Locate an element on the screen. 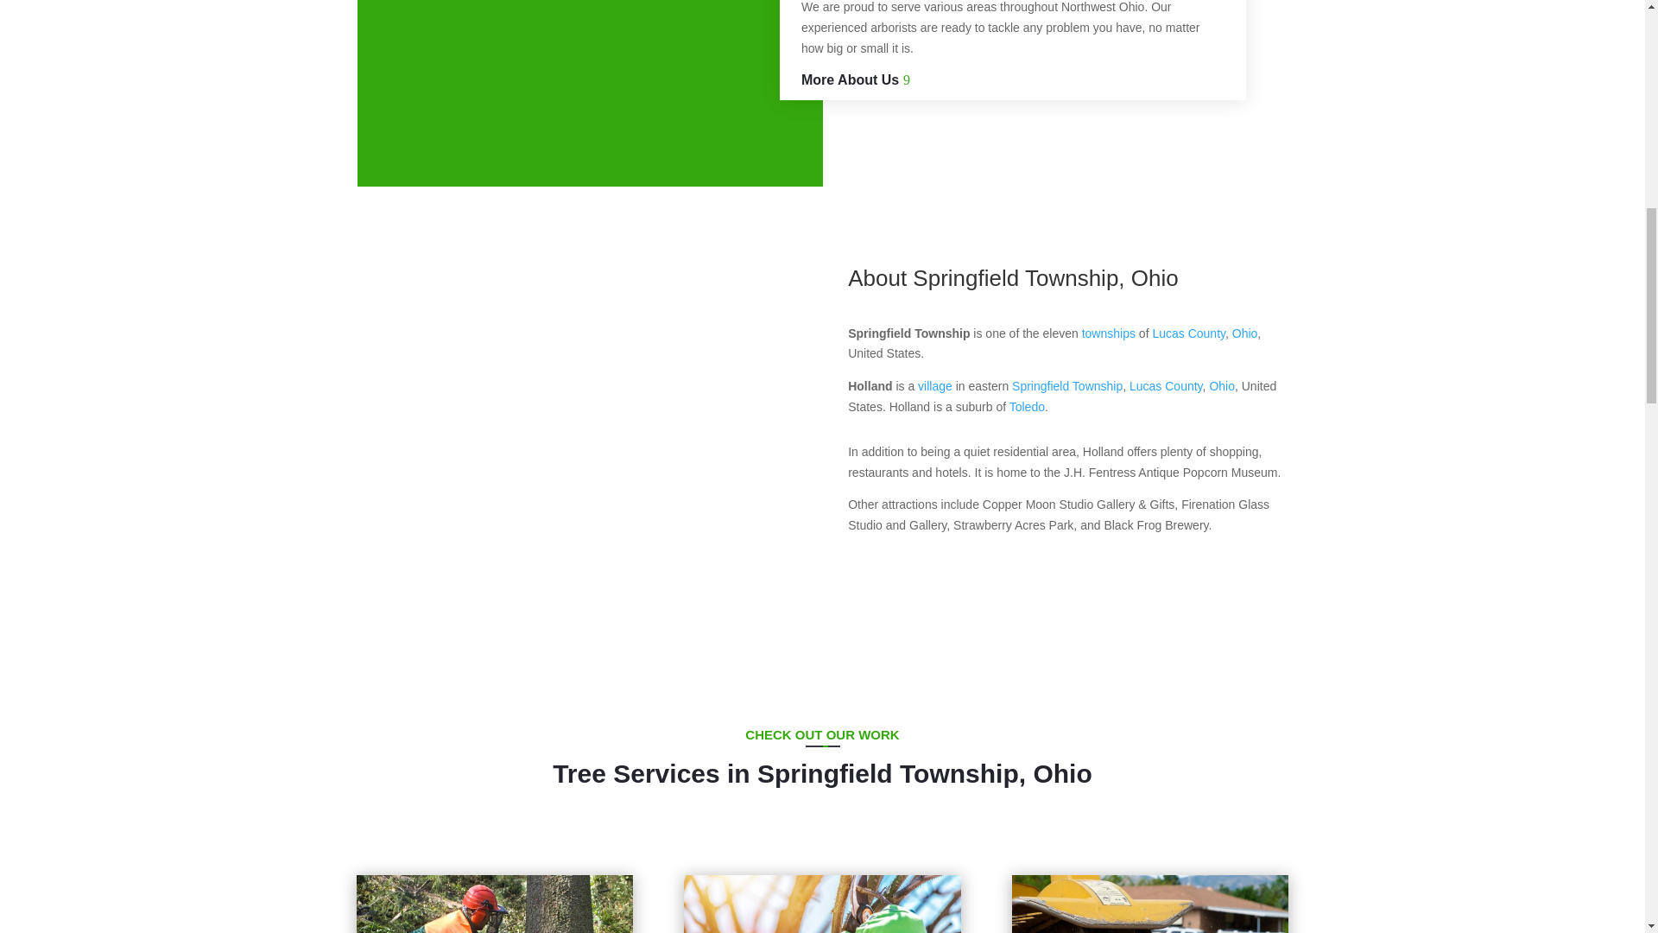 Image resolution: width=1658 pixels, height=933 pixels. Ohio is located at coordinates (1245, 333).